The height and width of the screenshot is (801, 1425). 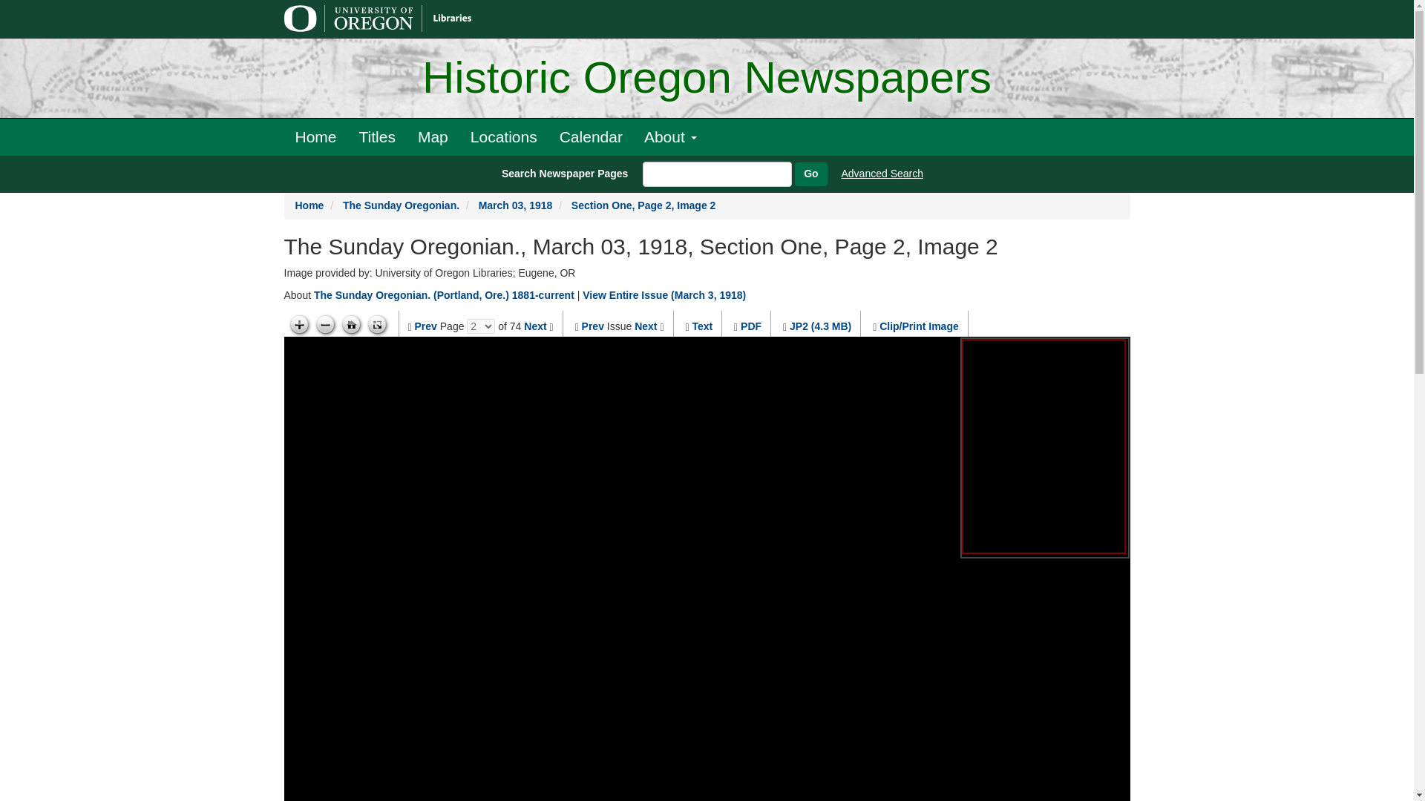 What do you see at coordinates (503, 136) in the screenshot?
I see `Locations` at bounding box center [503, 136].